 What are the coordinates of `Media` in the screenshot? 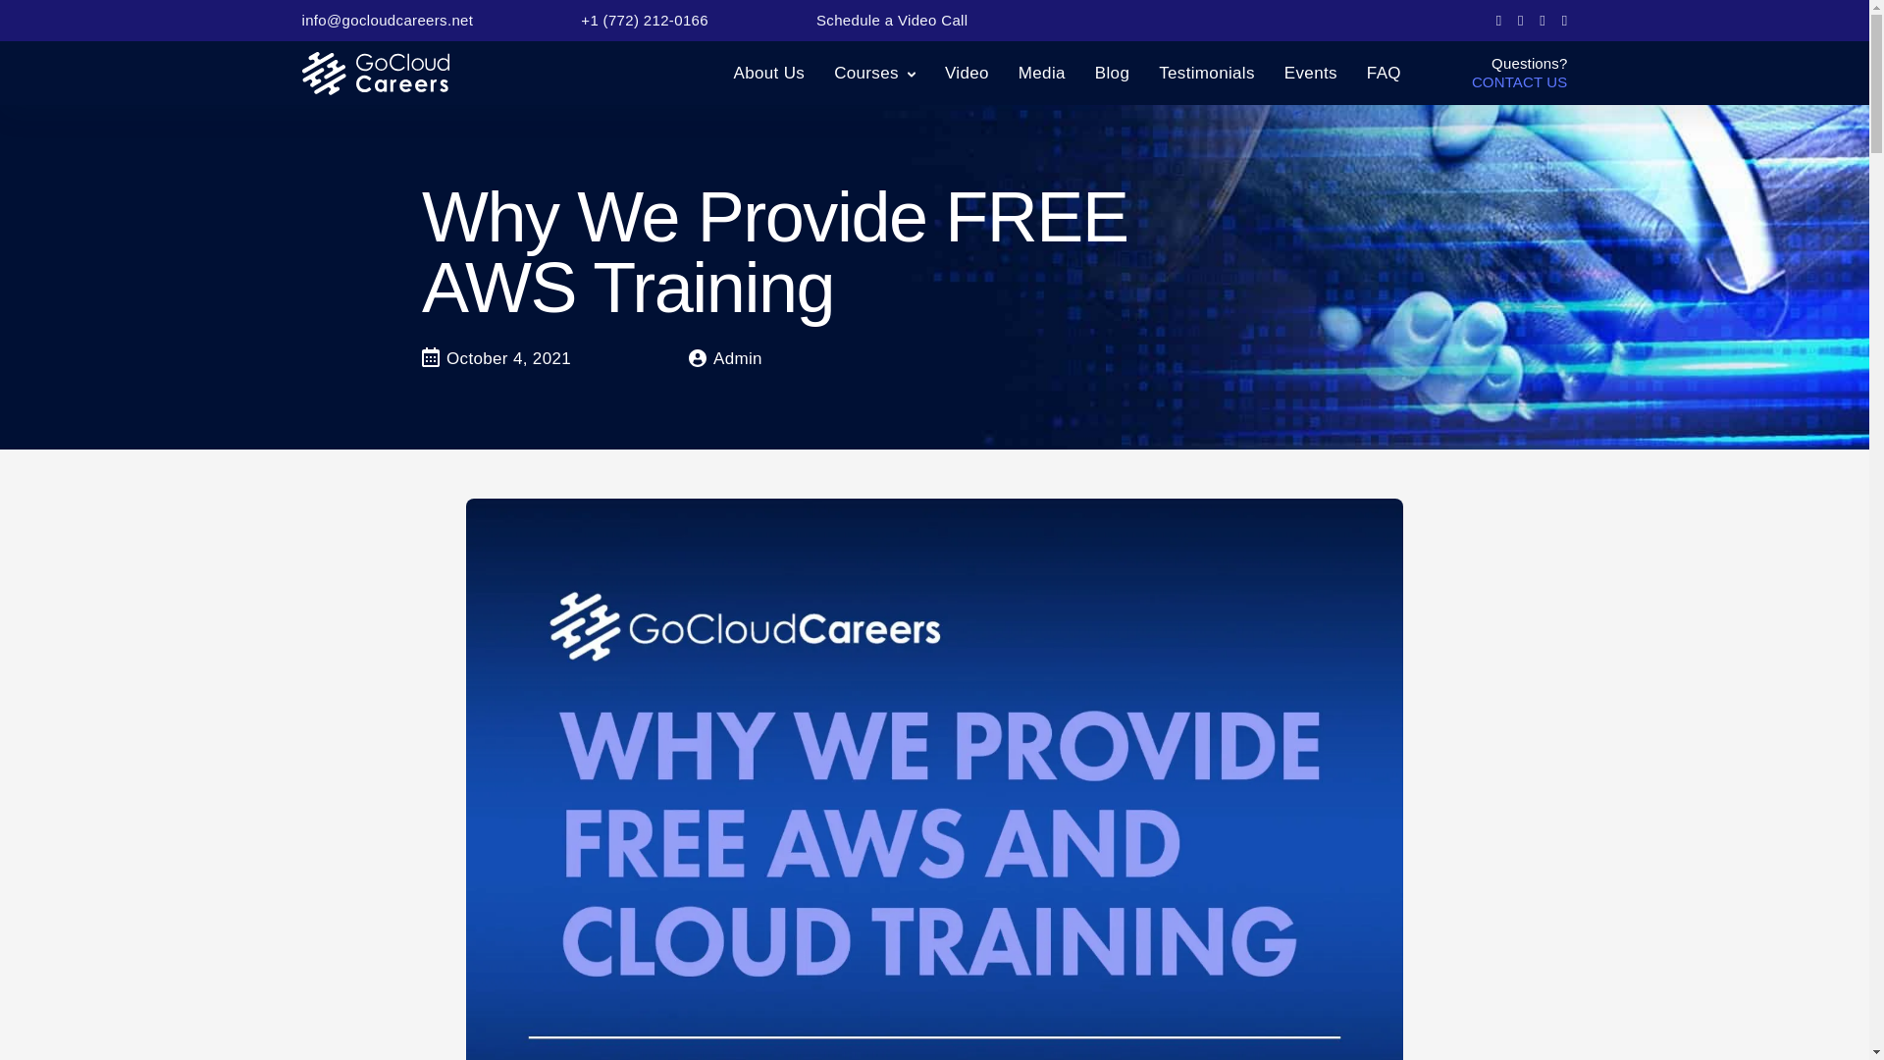 It's located at (1042, 73).